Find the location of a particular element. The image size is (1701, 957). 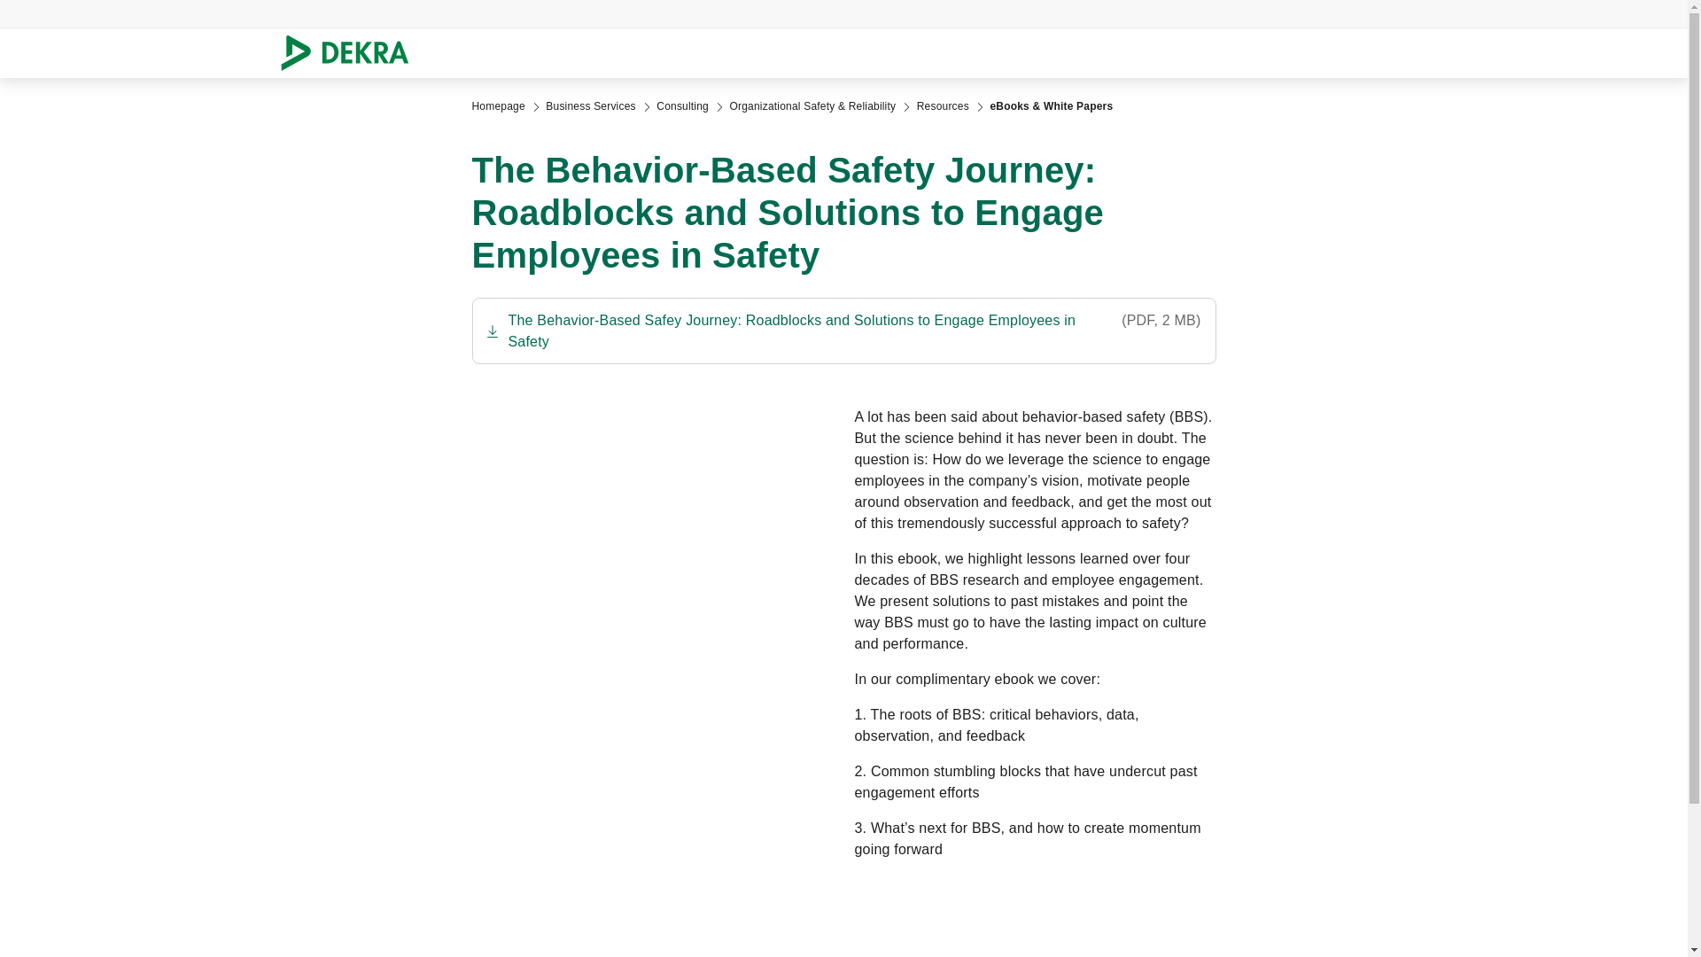

Resources is located at coordinates (943, 106).